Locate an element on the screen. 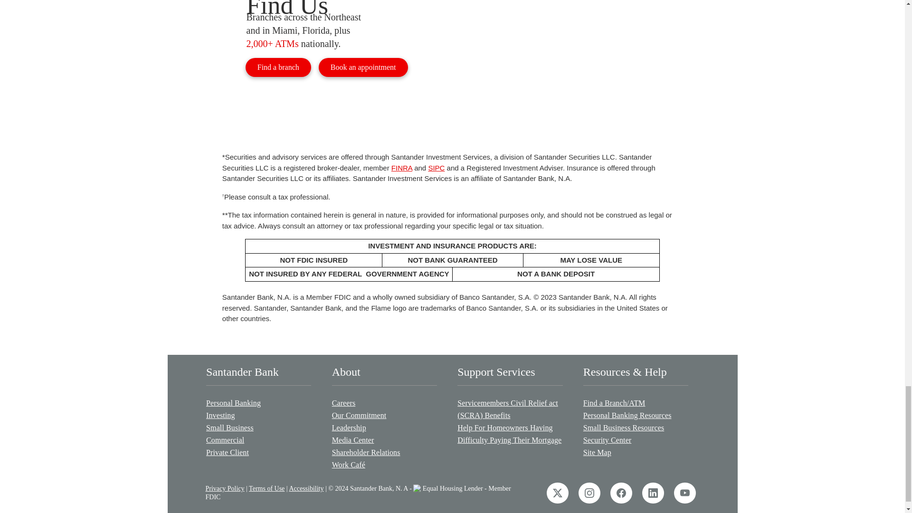 The image size is (912, 513). Commercial is located at coordinates (258, 440).